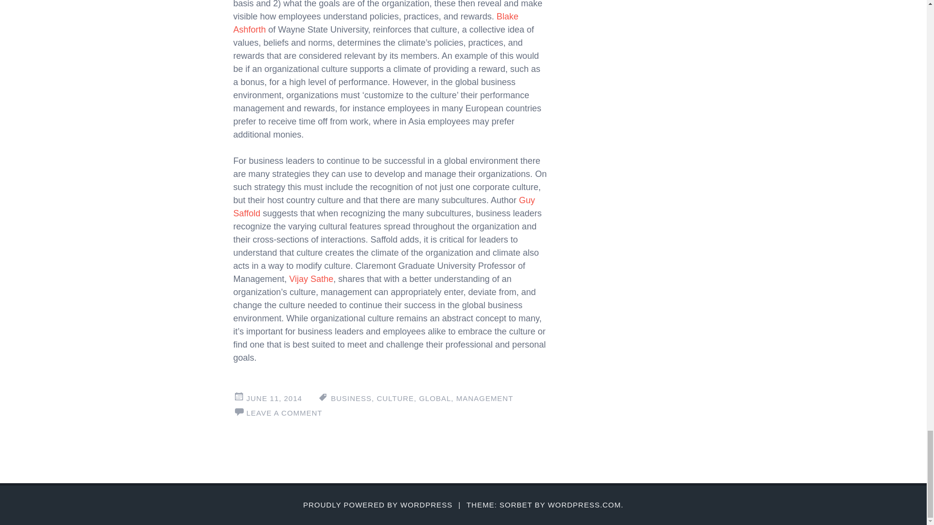 The width and height of the screenshot is (934, 525). Describe the element at coordinates (284, 413) in the screenshot. I see `LEAVE A COMMENT` at that location.